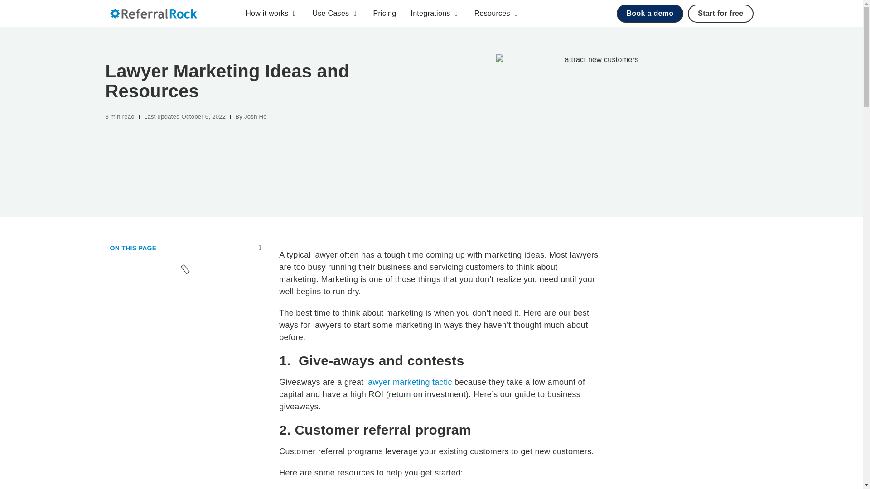  Describe the element at coordinates (384, 14) in the screenshot. I see `Pricing` at that location.